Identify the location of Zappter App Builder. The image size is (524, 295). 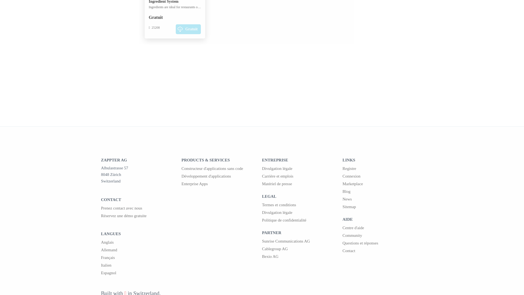
(222, 168).